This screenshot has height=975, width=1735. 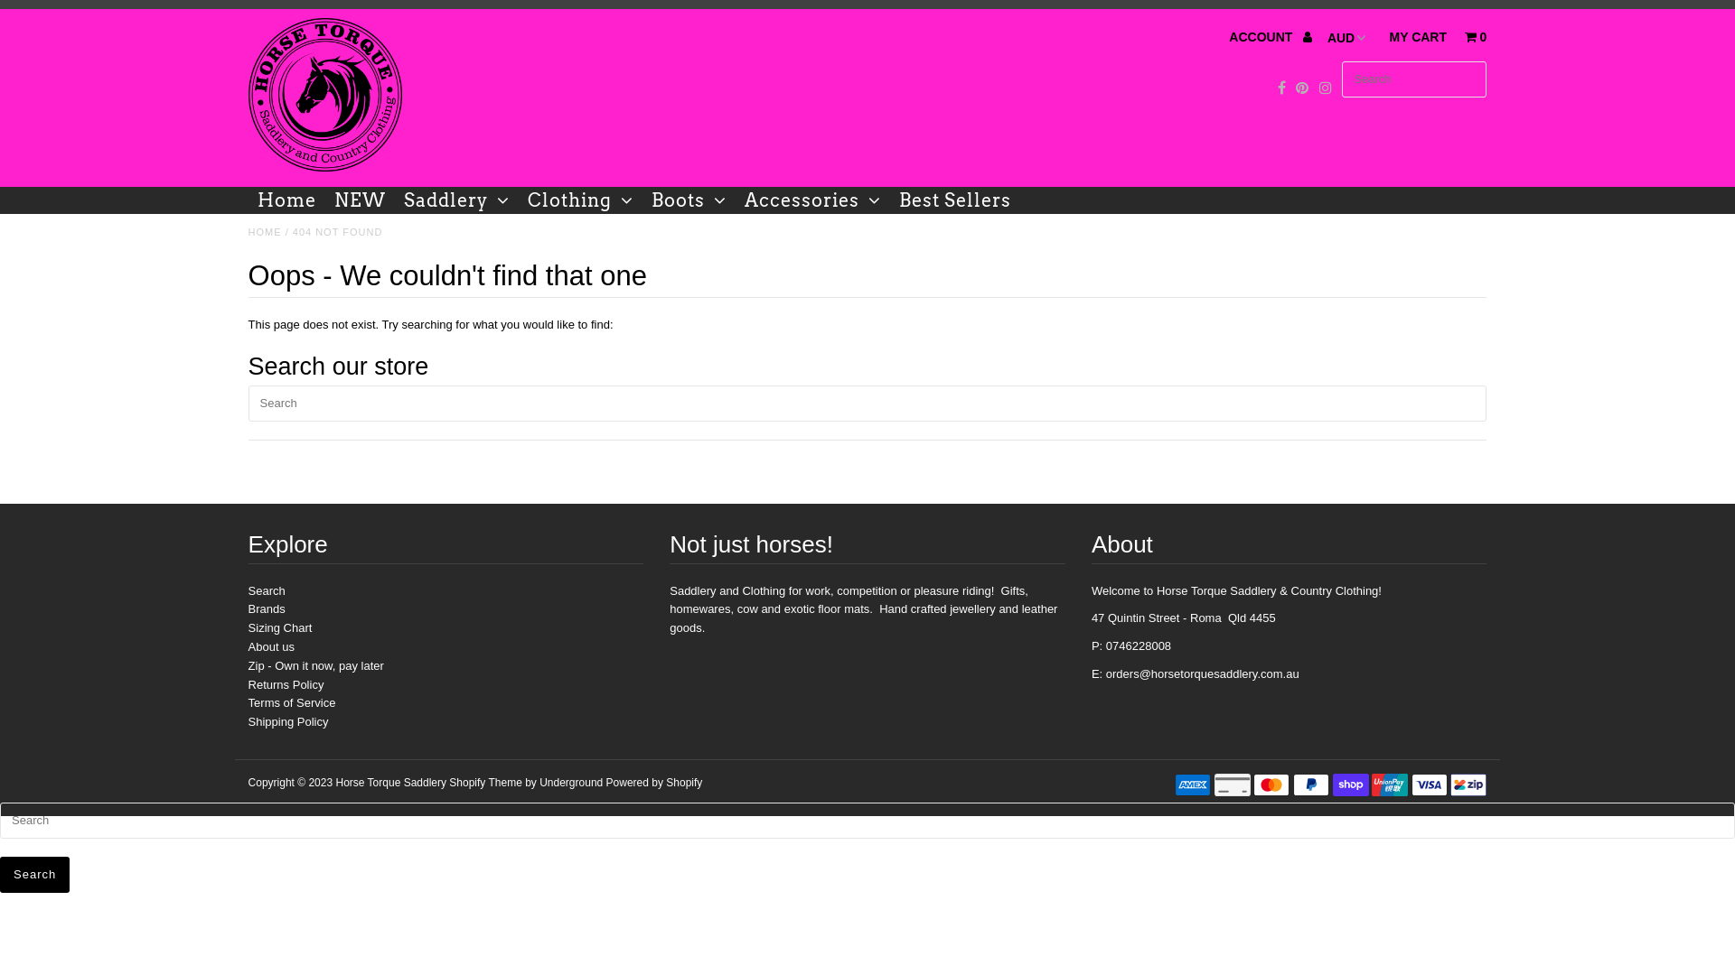 What do you see at coordinates (390, 783) in the screenshot?
I see `Horse Torque Saddlery` at bounding box center [390, 783].